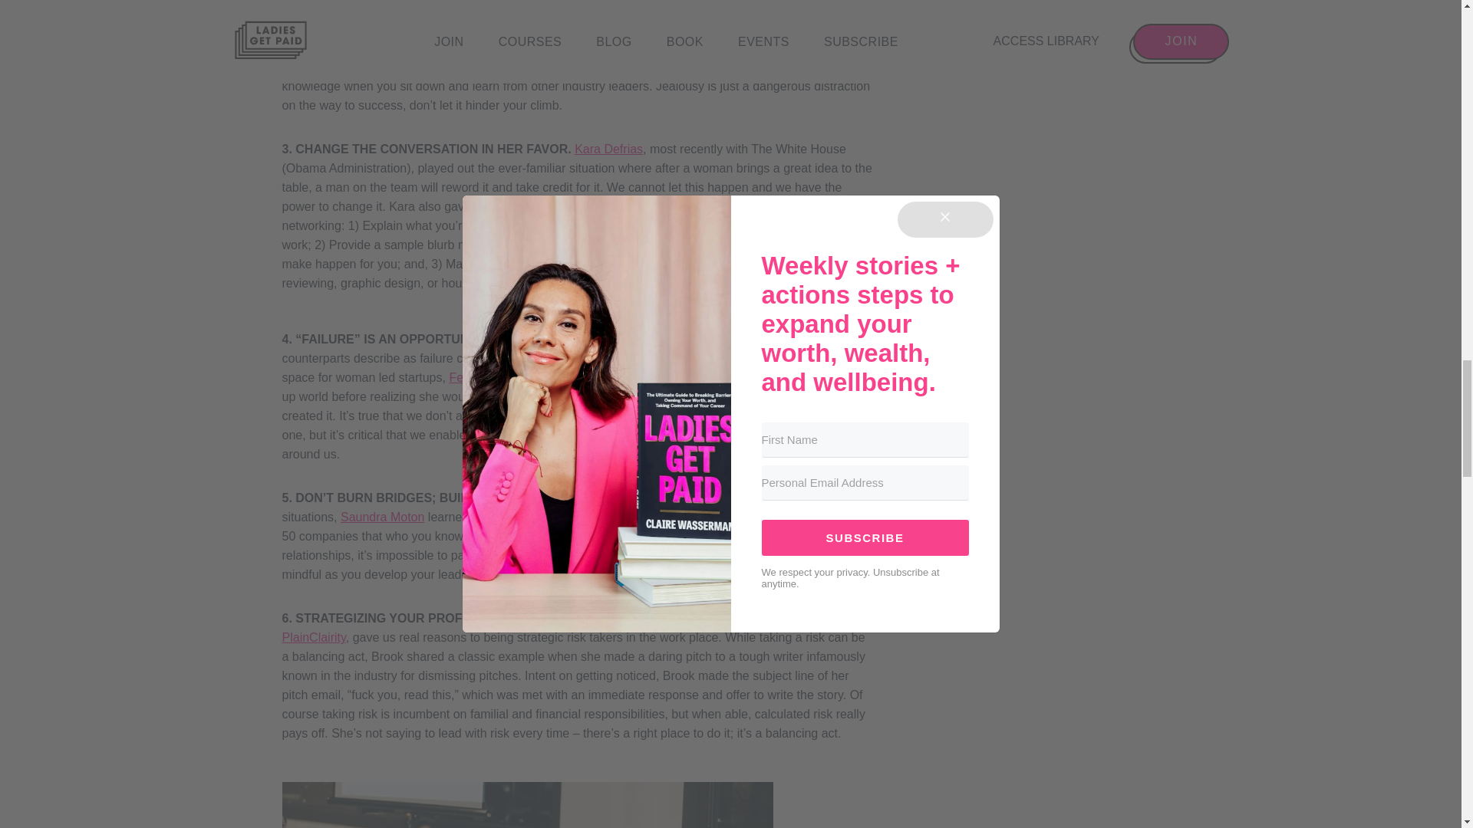 This screenshot has width=1473, height=828. What do you see at coordinates (490, 377) in the screenshot?
I see `Felena Hanson` at bounding box center [490, 377].